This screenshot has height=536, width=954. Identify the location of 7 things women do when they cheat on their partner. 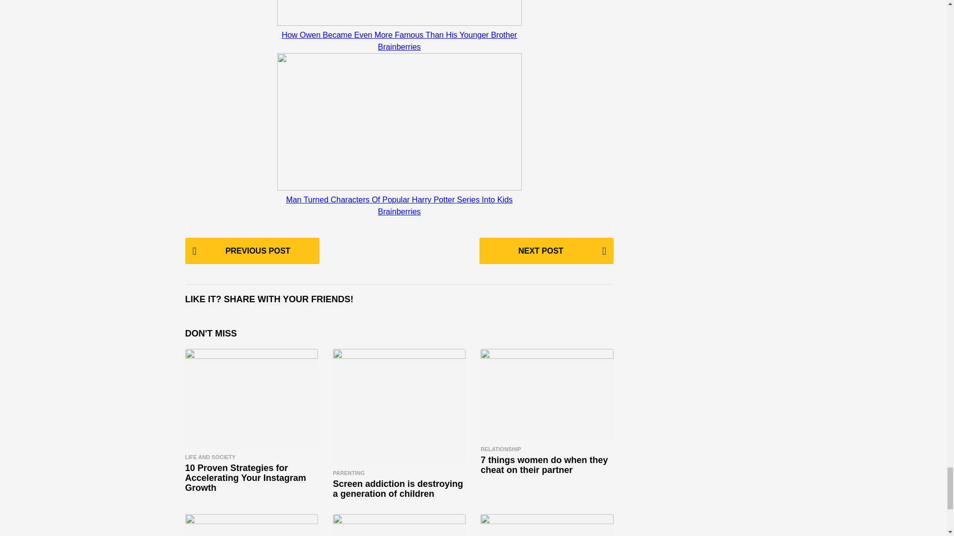
(547, 394).